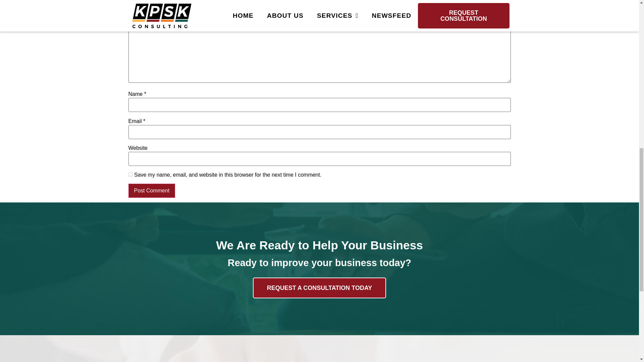 The width and height of the screenshot is (644, 362). I want to click on Post Comment, so click(152, 190).